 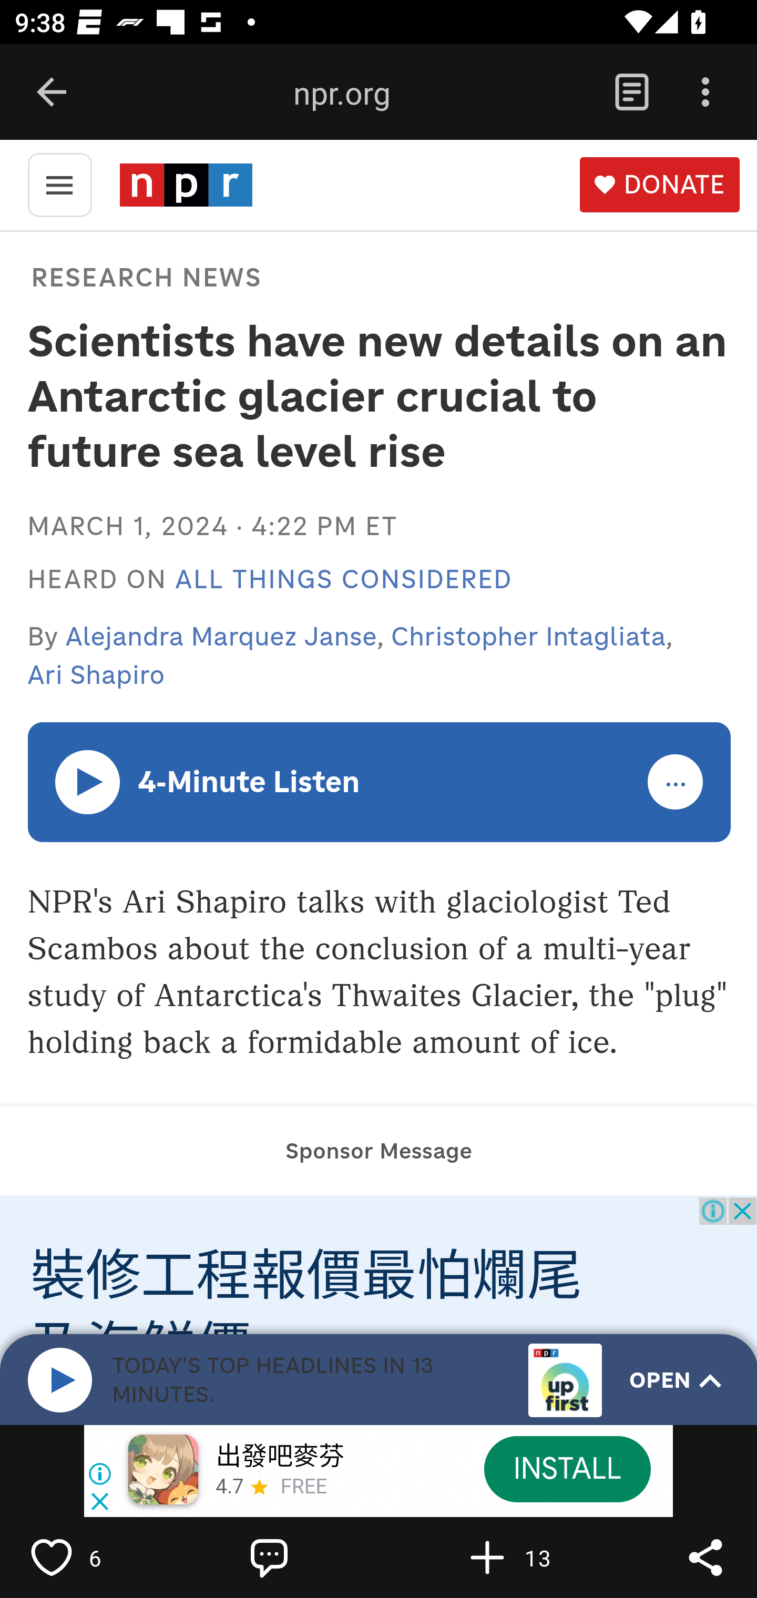 What do you see at coordinates (280, 1457) in the screenshot?
I see `出發吧麥芬` at bounding box center [280, 1457].